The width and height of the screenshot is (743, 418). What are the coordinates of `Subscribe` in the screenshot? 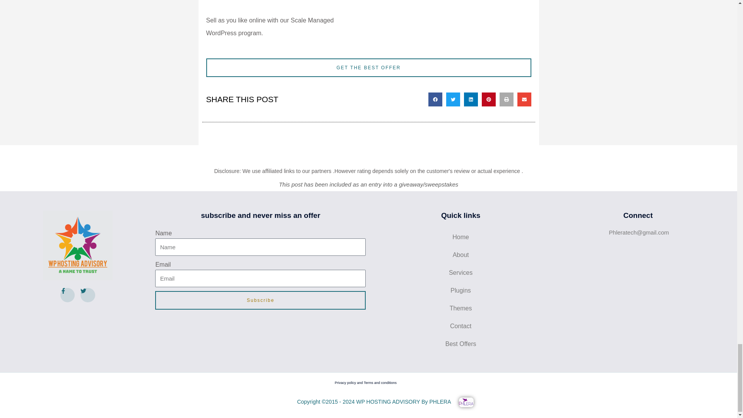 It's located at (260, 300).